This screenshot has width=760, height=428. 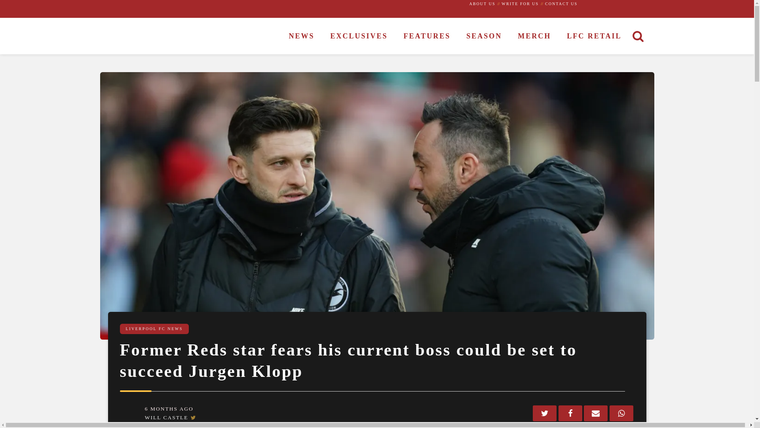 I want to click on NEWS, so click(x=302, y=36).